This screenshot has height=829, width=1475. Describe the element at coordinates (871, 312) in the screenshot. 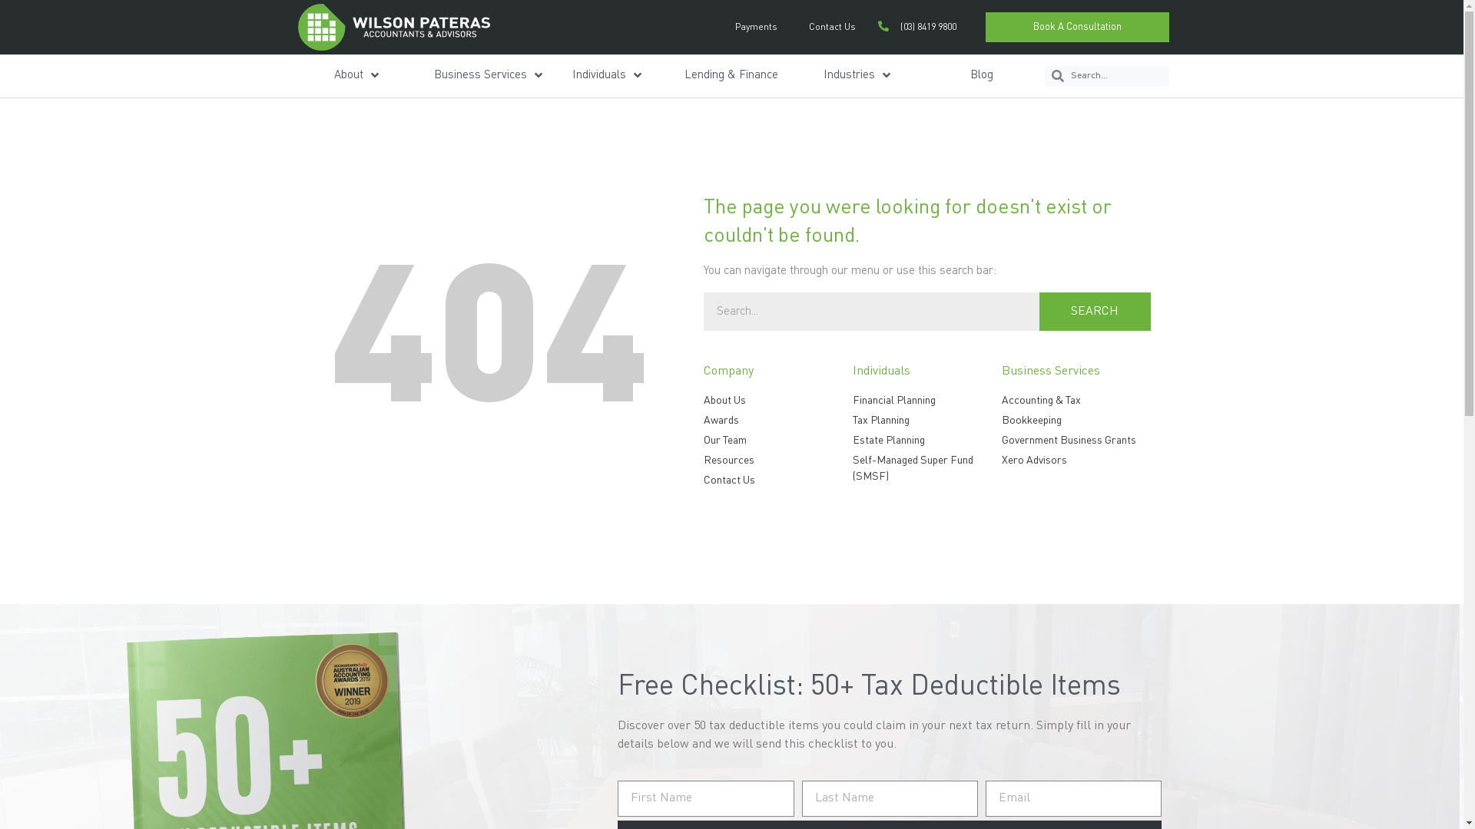

I see `Search` at that location.